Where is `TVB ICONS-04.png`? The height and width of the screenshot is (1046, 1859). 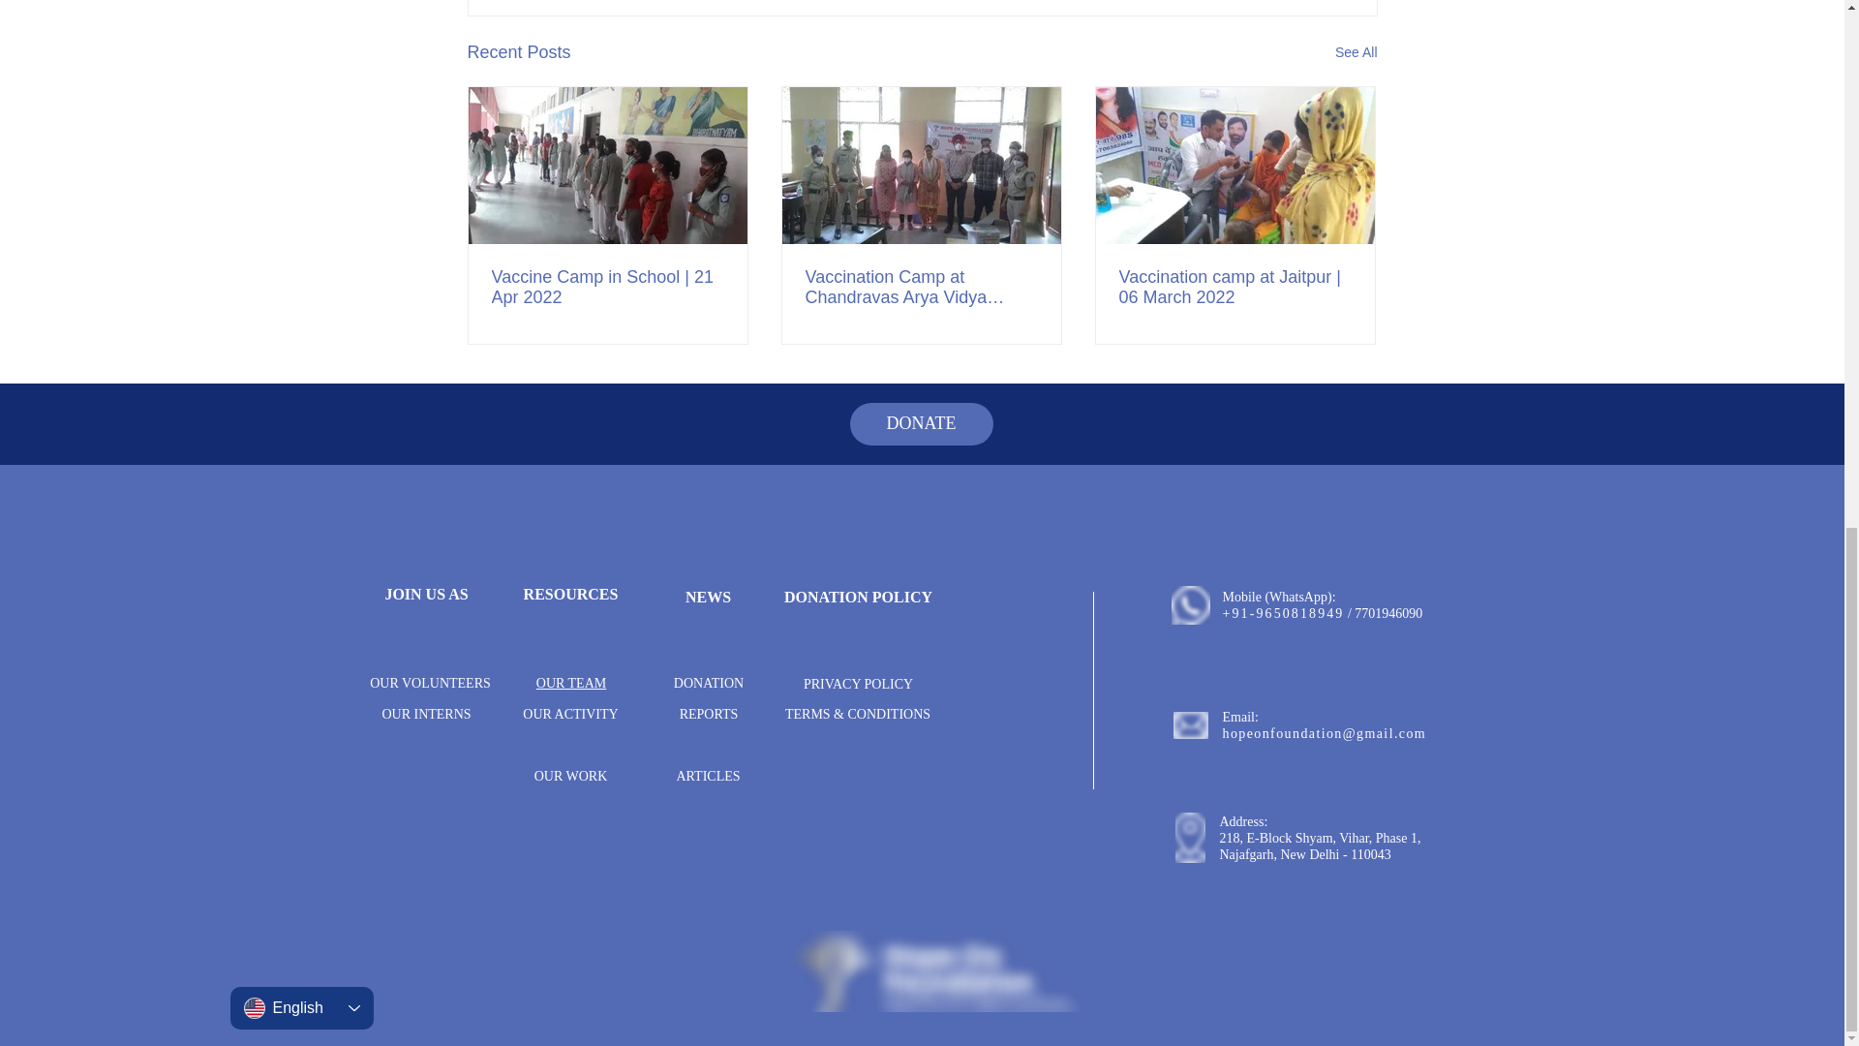
TVB ICONS-04.png is located at coordinates (1191, 724).